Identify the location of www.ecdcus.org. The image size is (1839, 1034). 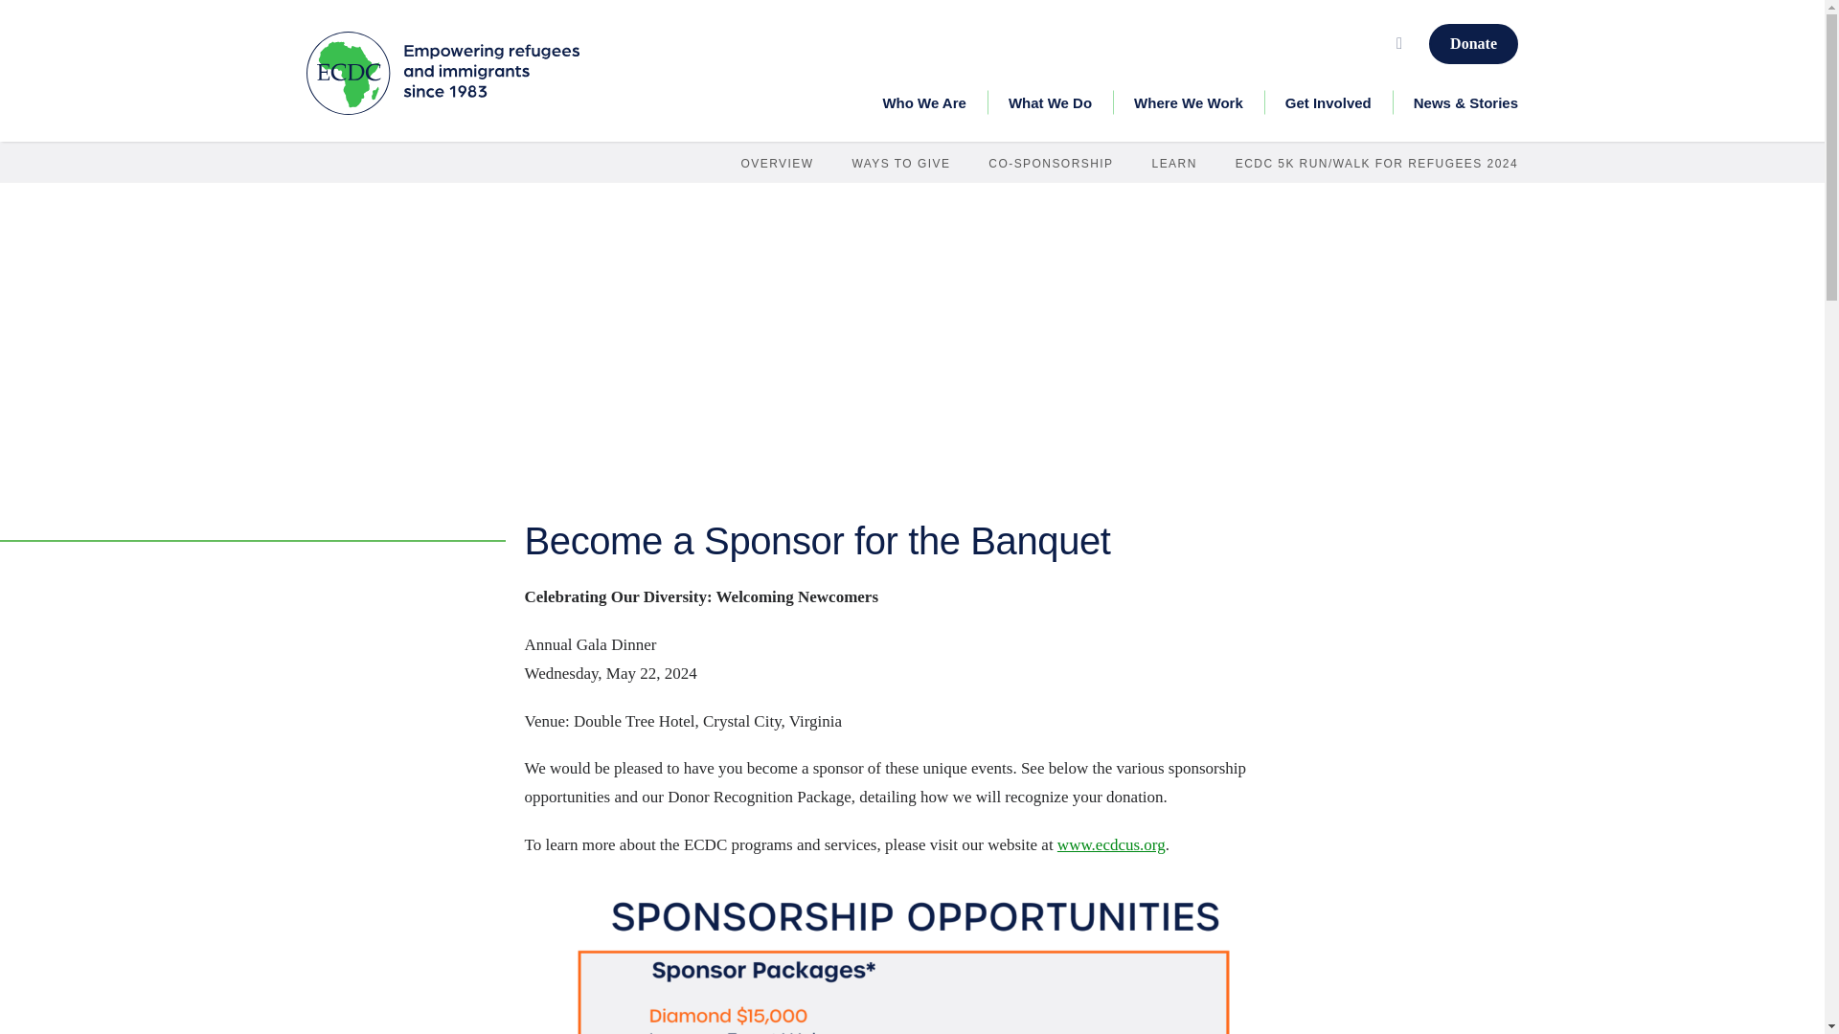
(1111, 844).